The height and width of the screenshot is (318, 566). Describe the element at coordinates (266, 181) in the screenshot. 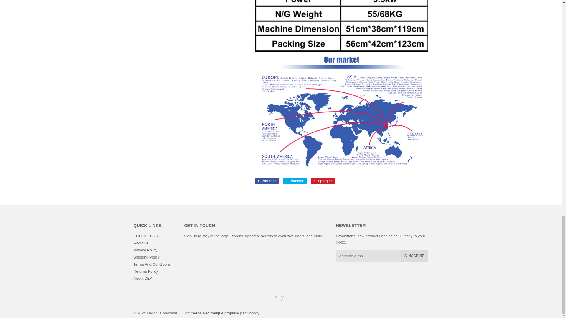

I see `Partager sur Facebook` at that location.